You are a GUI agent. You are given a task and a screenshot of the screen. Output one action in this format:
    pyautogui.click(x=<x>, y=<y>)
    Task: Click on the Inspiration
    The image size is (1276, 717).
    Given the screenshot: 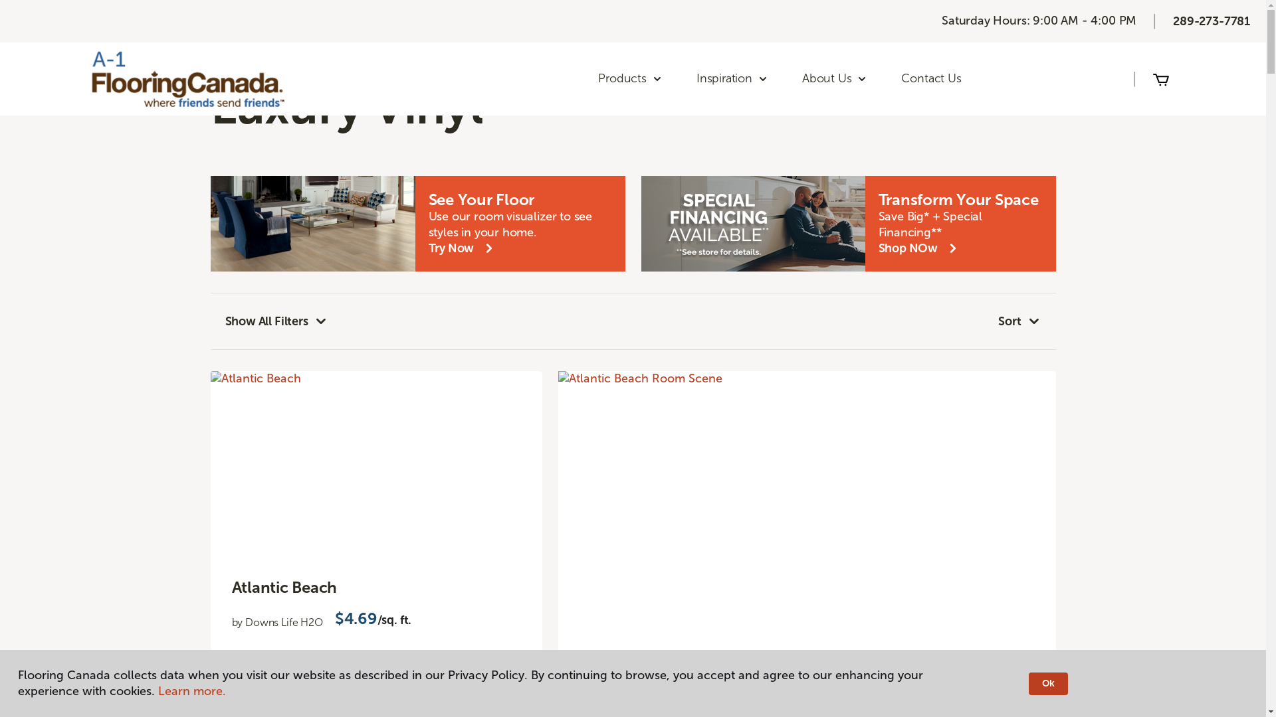 What is the action you would take?
    pyautogui.click(x=732, y=79)
    